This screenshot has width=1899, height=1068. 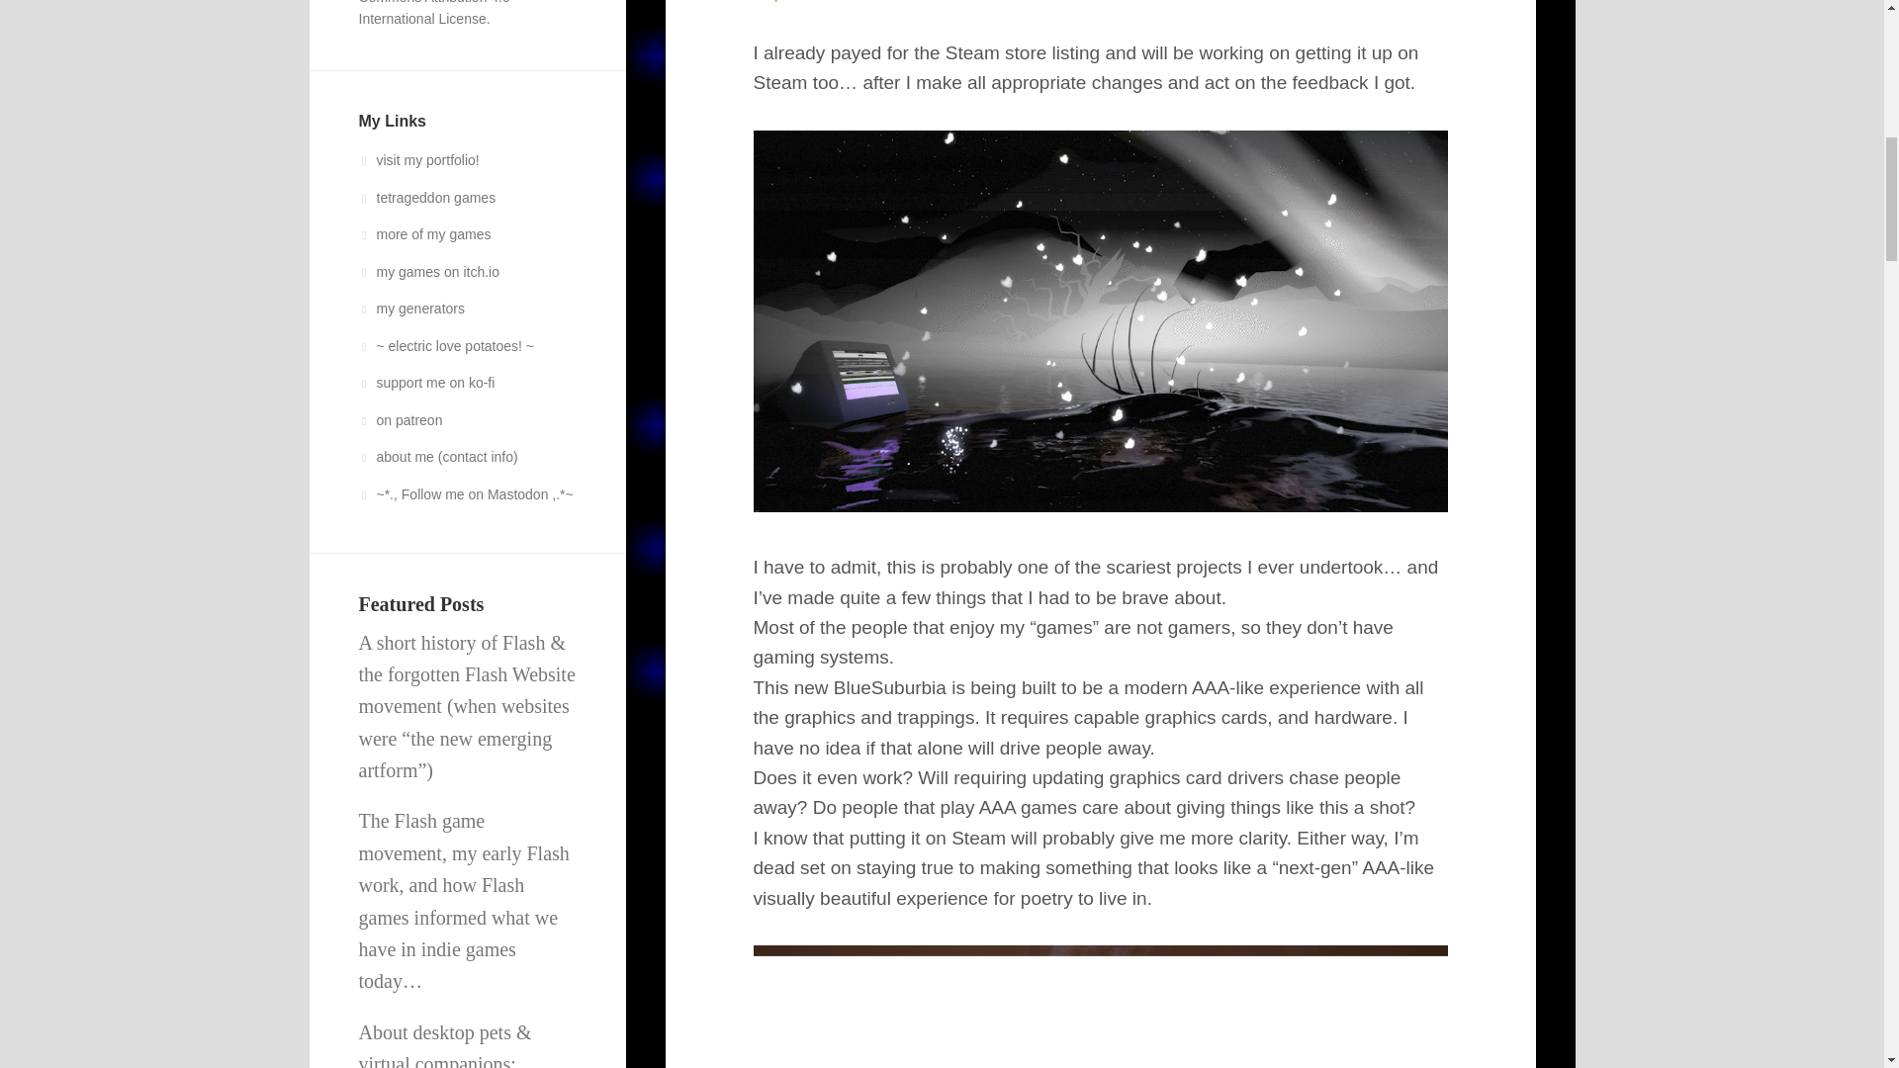 What do you see at coordinates (425, 383) in the screenshot?
I see `buy me a coffee on ko-fi` at bounding box center [425, 383].